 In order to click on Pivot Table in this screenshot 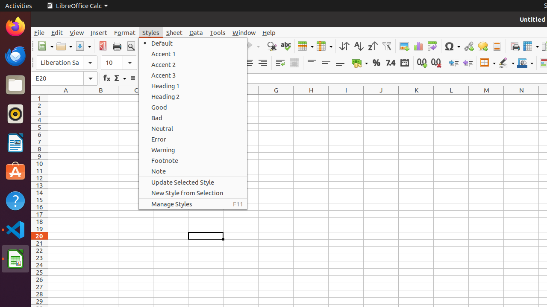, I will do `click(432, 46)`.